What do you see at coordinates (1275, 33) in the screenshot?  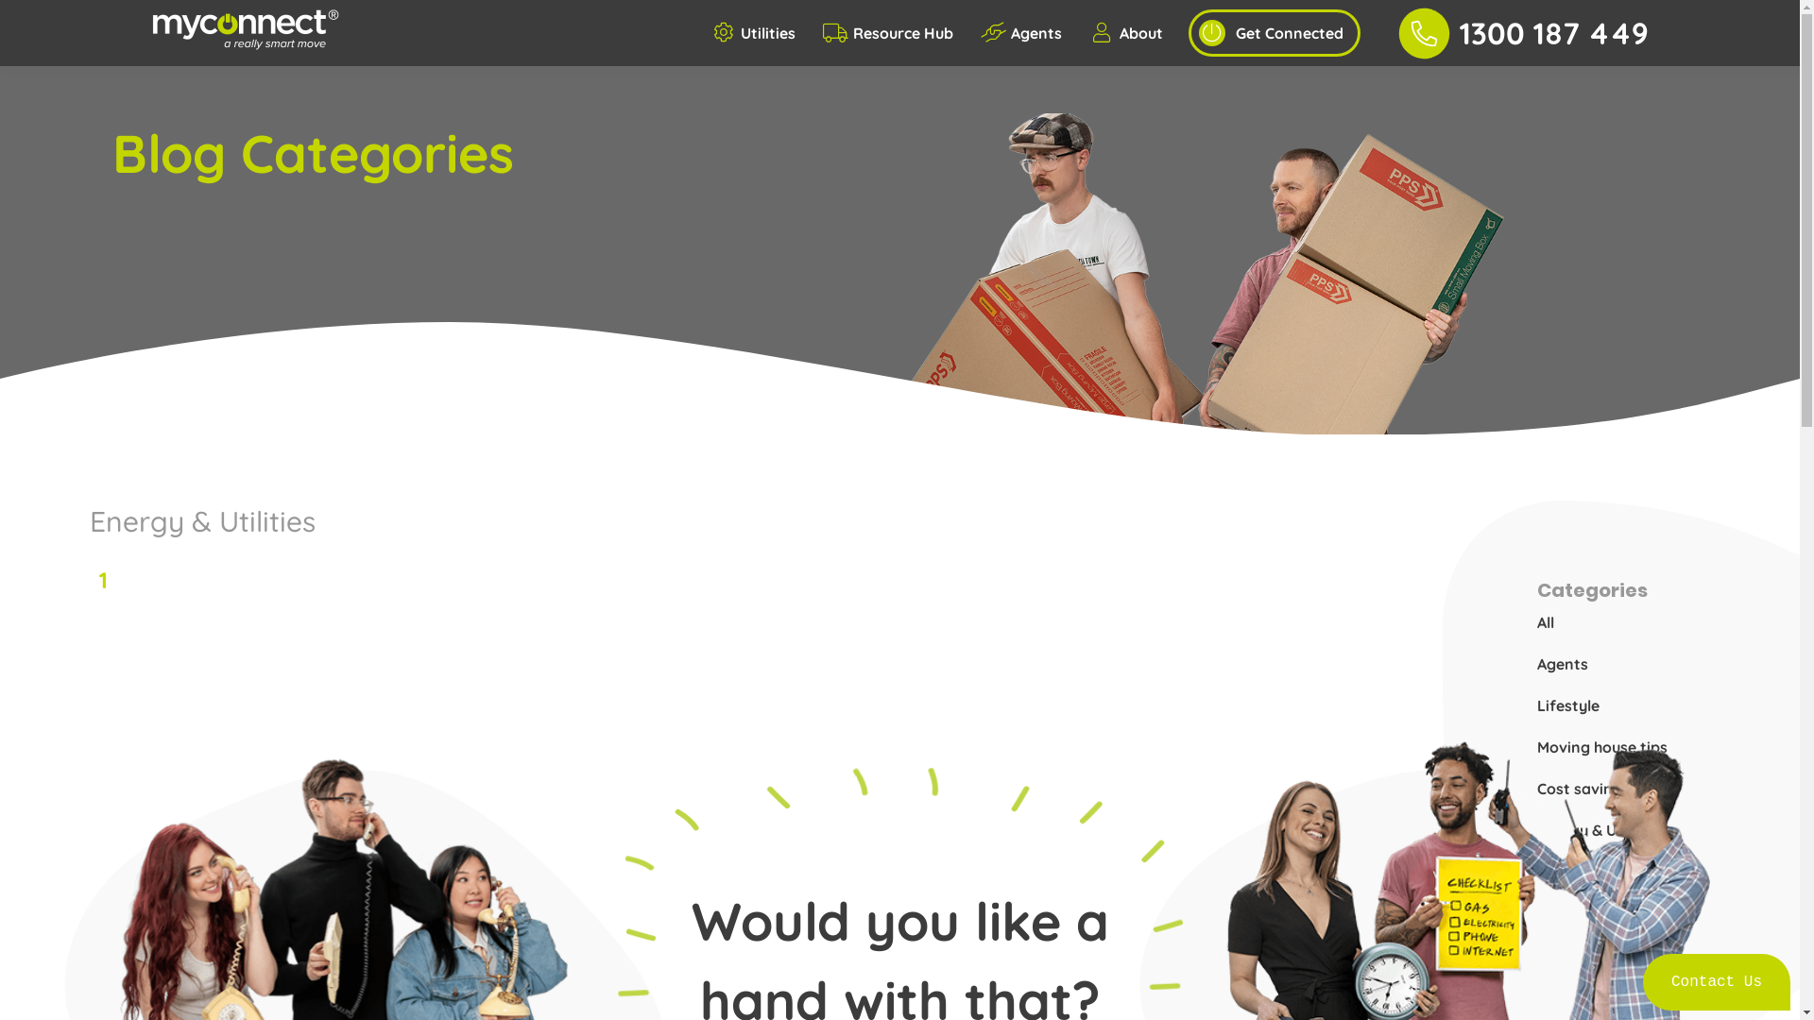 I see `Get Connected` at bounding box center [1275, 33].